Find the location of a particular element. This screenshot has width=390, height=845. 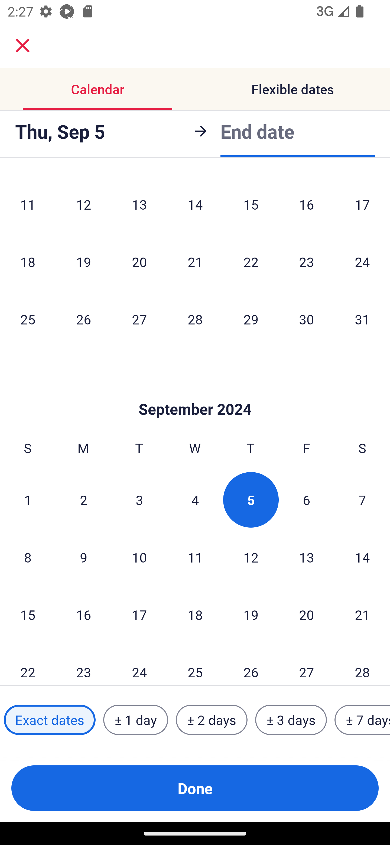

7 Saturday, September 7, 2024 is located at coordinates (362, 500).